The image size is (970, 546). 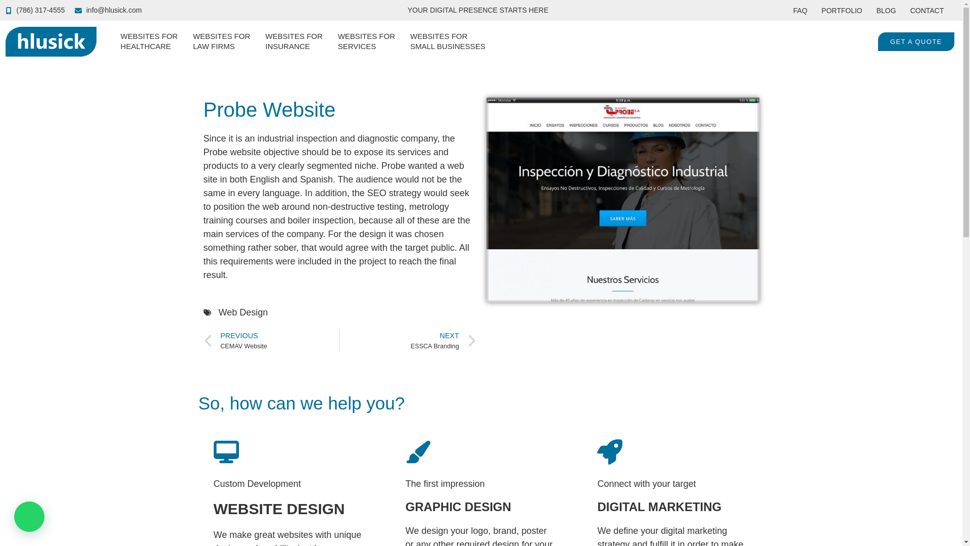 I want to click on FAQ, so click(x=293, y=41).